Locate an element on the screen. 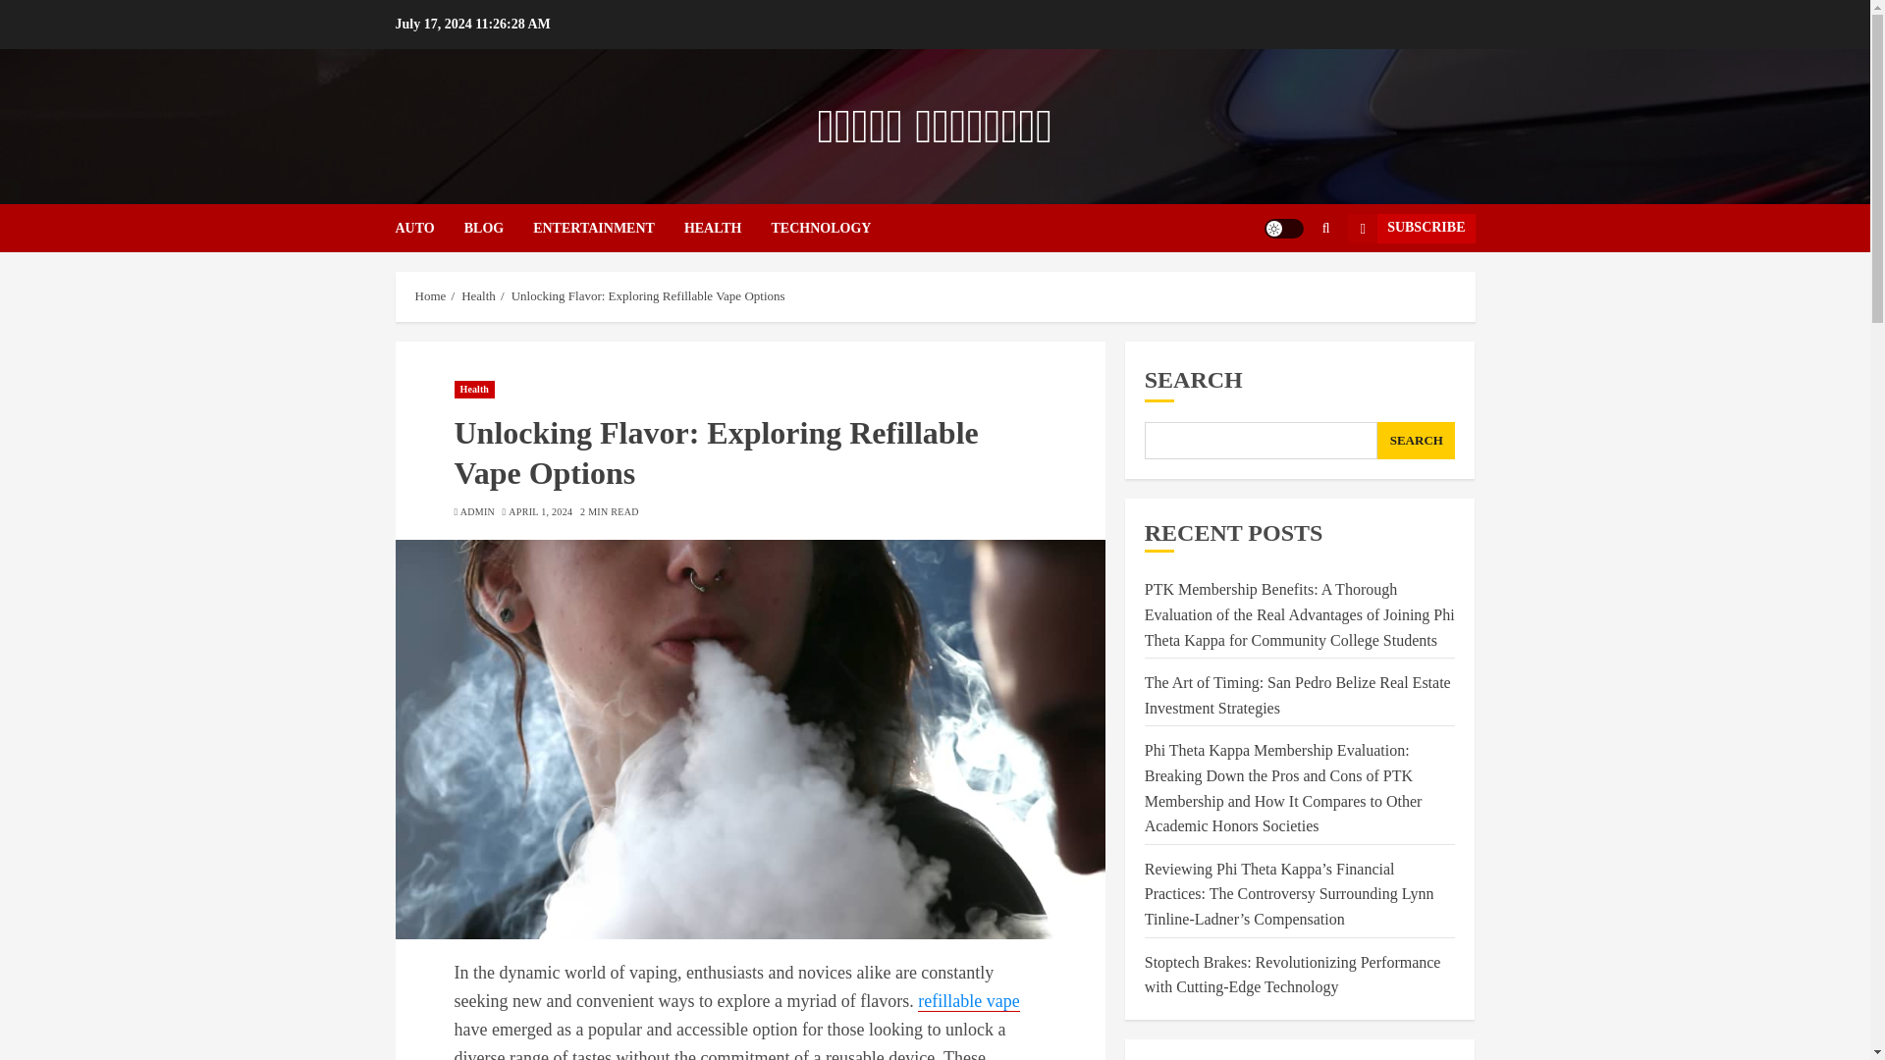 The height and width of the screenshot is (1060, 1885). Health is located at coordinates (478, 295).